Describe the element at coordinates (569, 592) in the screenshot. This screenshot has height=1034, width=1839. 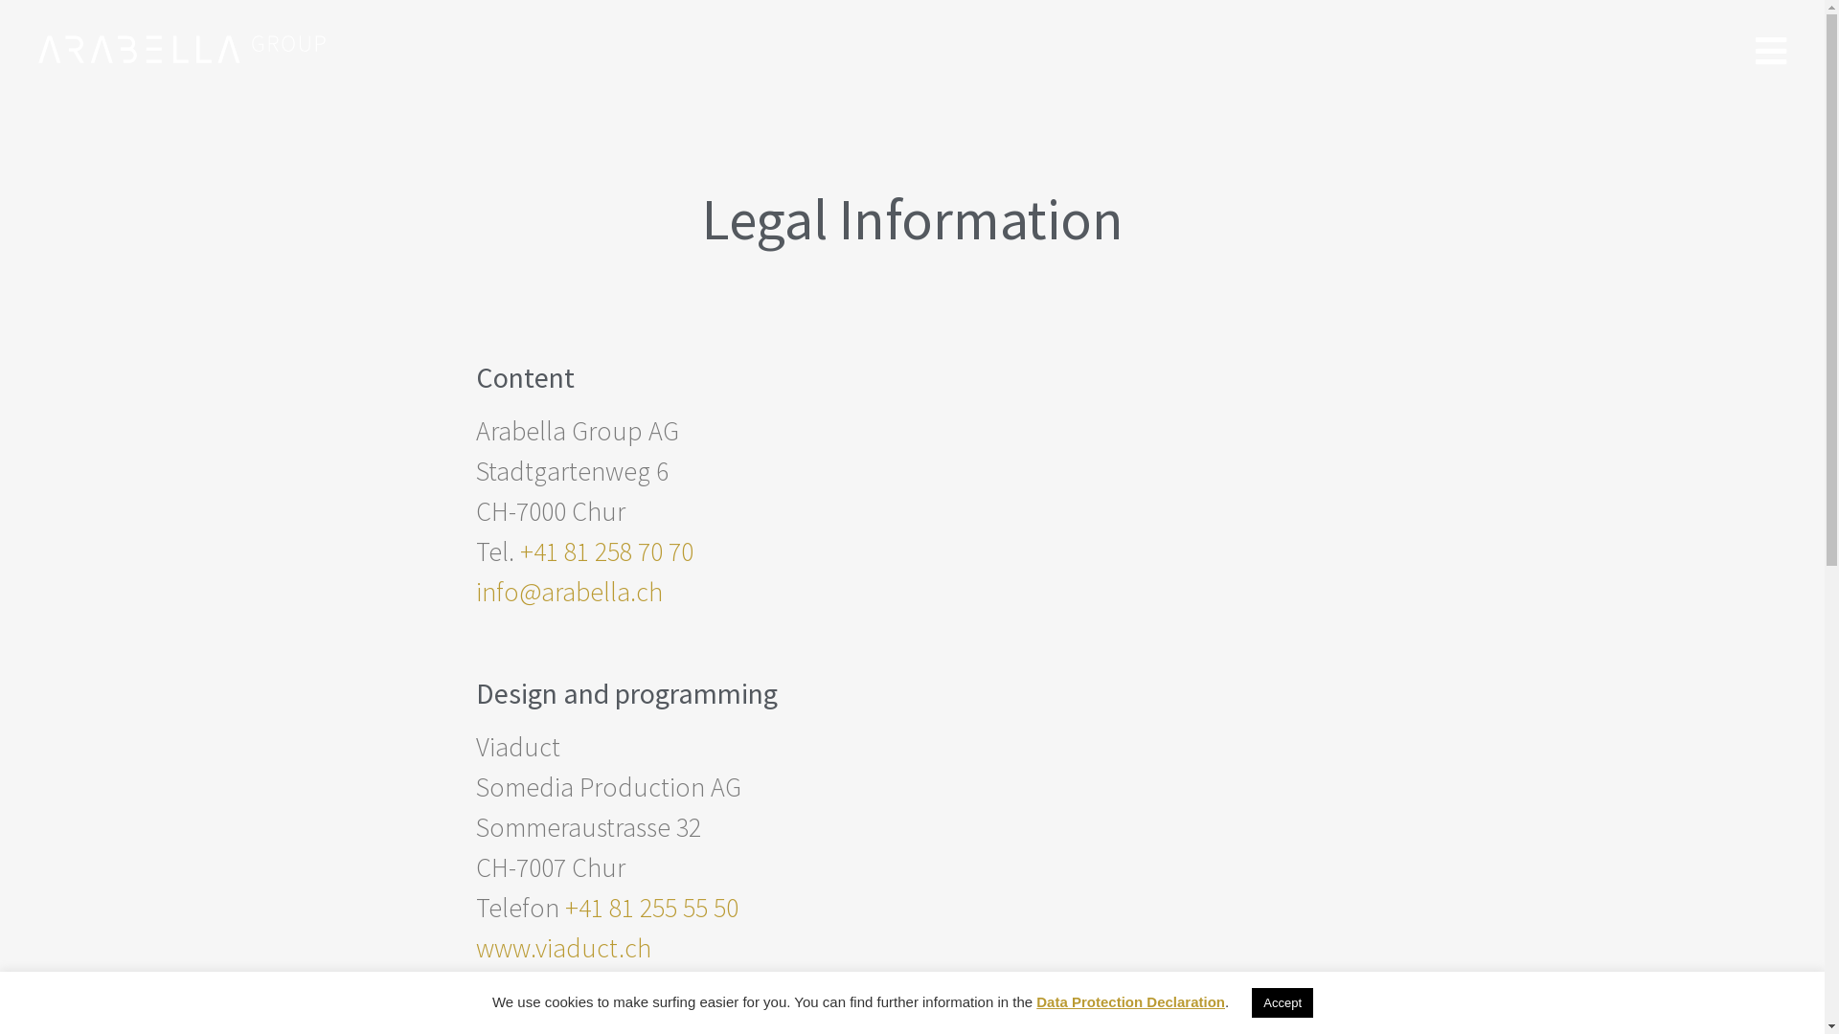
I see `info@arabella.ch` at that location.